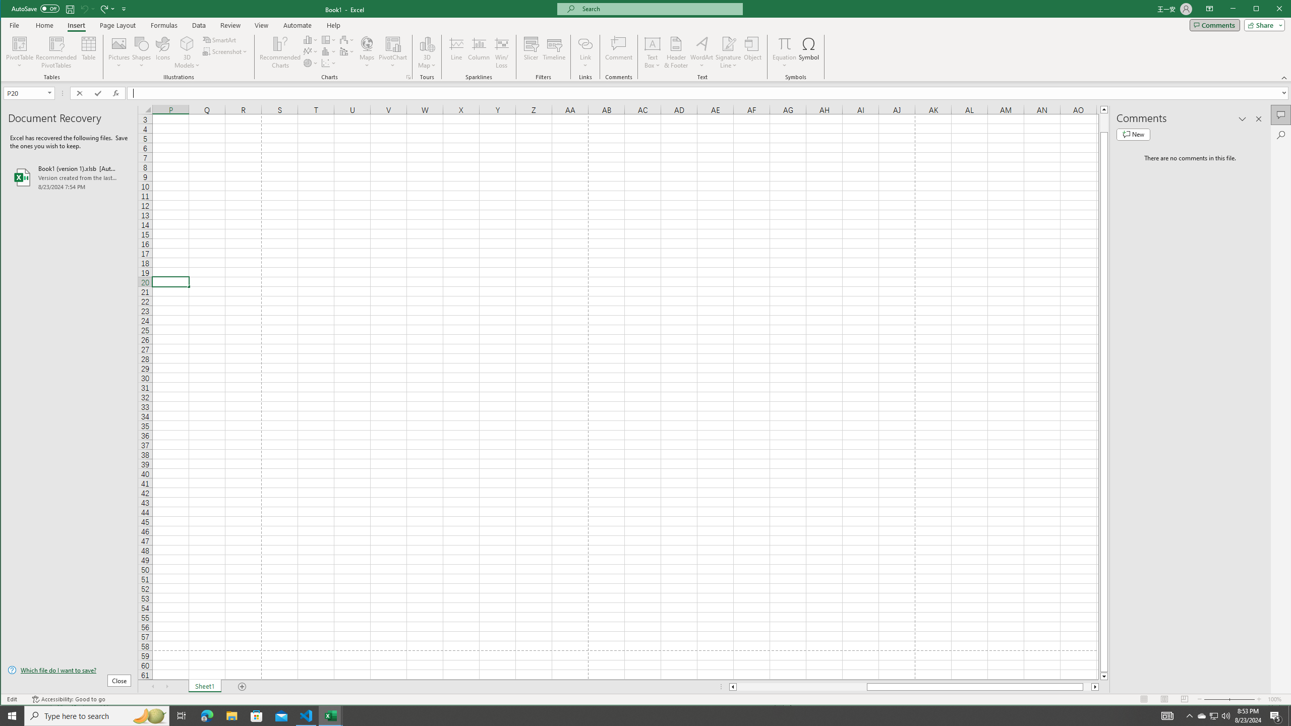  I want to click on Maximize, so click(1271, 10).